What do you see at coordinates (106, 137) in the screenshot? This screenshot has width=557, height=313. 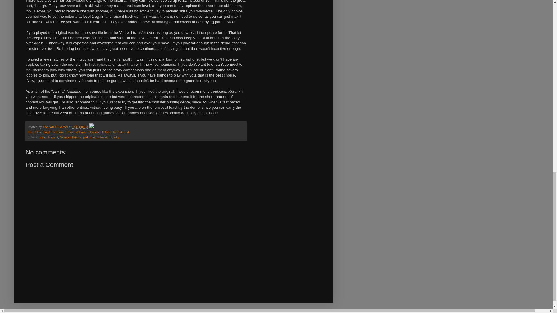 I see `toukiden` at bounding box center [106, 137].